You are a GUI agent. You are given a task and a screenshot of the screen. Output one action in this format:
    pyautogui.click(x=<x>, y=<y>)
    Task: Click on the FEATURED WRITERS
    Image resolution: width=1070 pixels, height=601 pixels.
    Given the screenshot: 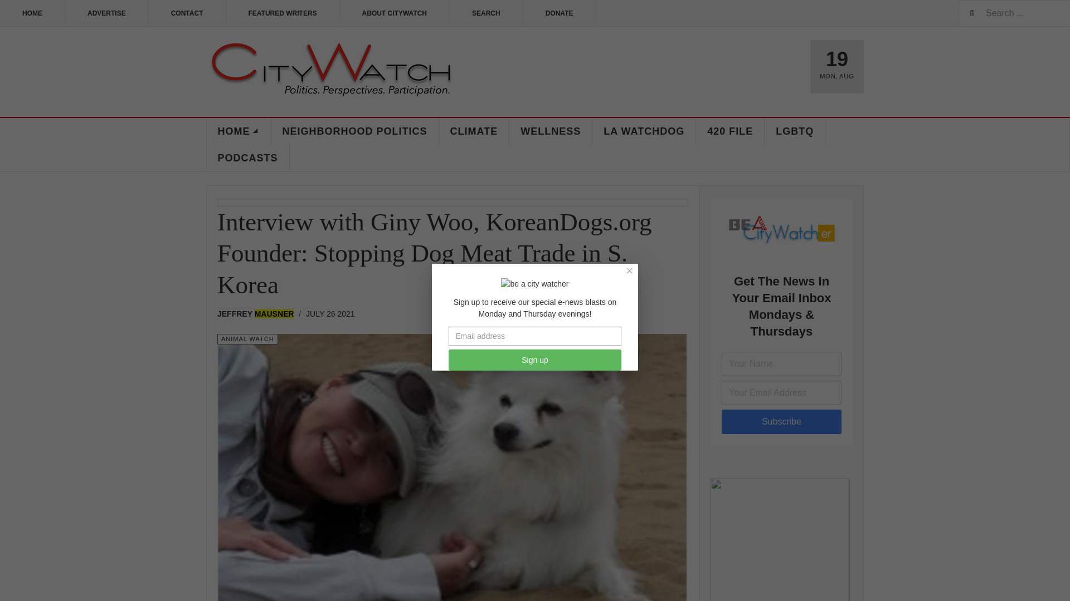 What is the action you would take?
    pyautogui.click(x=282, y=13)
    